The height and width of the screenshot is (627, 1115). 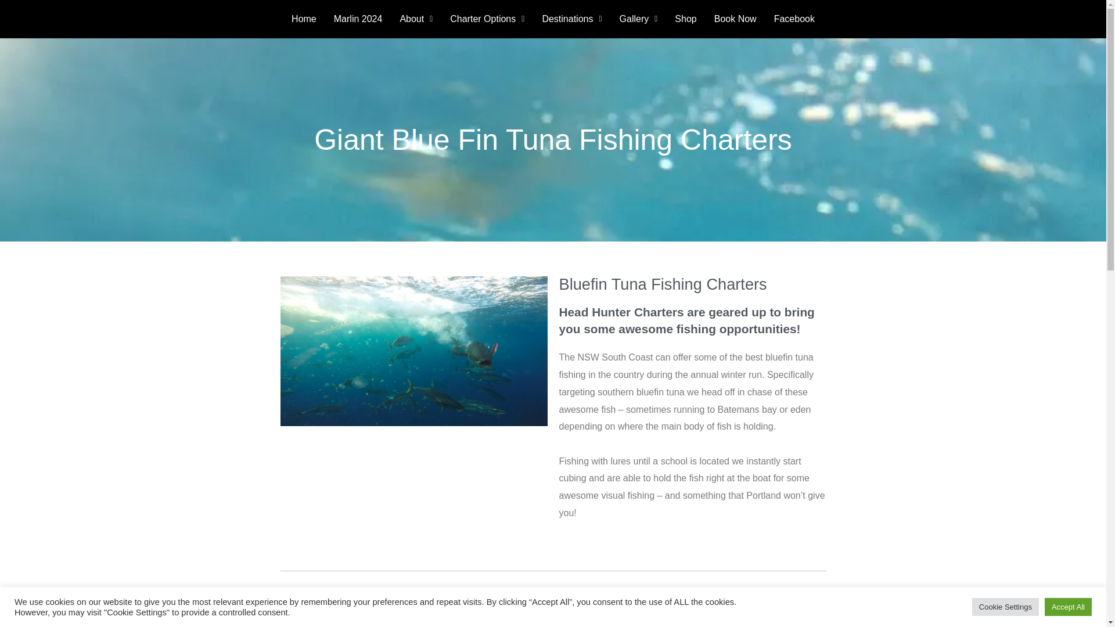 What do you see at coordinates (639, 19) in the screenshot?
I see `Gallery` at bounding box center [639, 19].